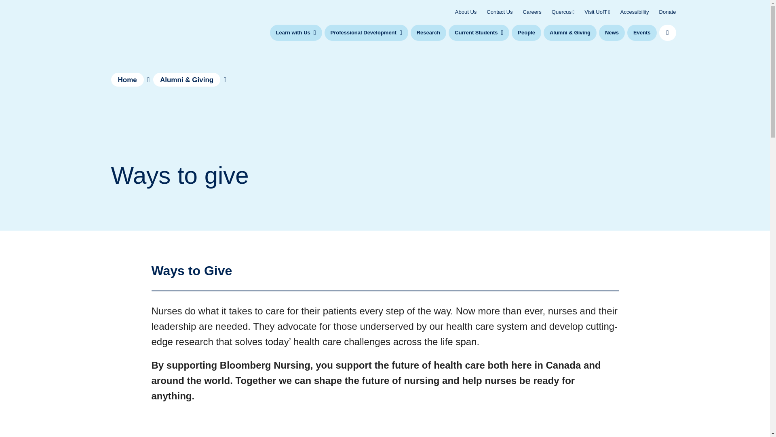 The height and width of the screenshot is (437, 776). Describe the element at coordinates (428, 32) in the screenshot. I see `Research` at that location.